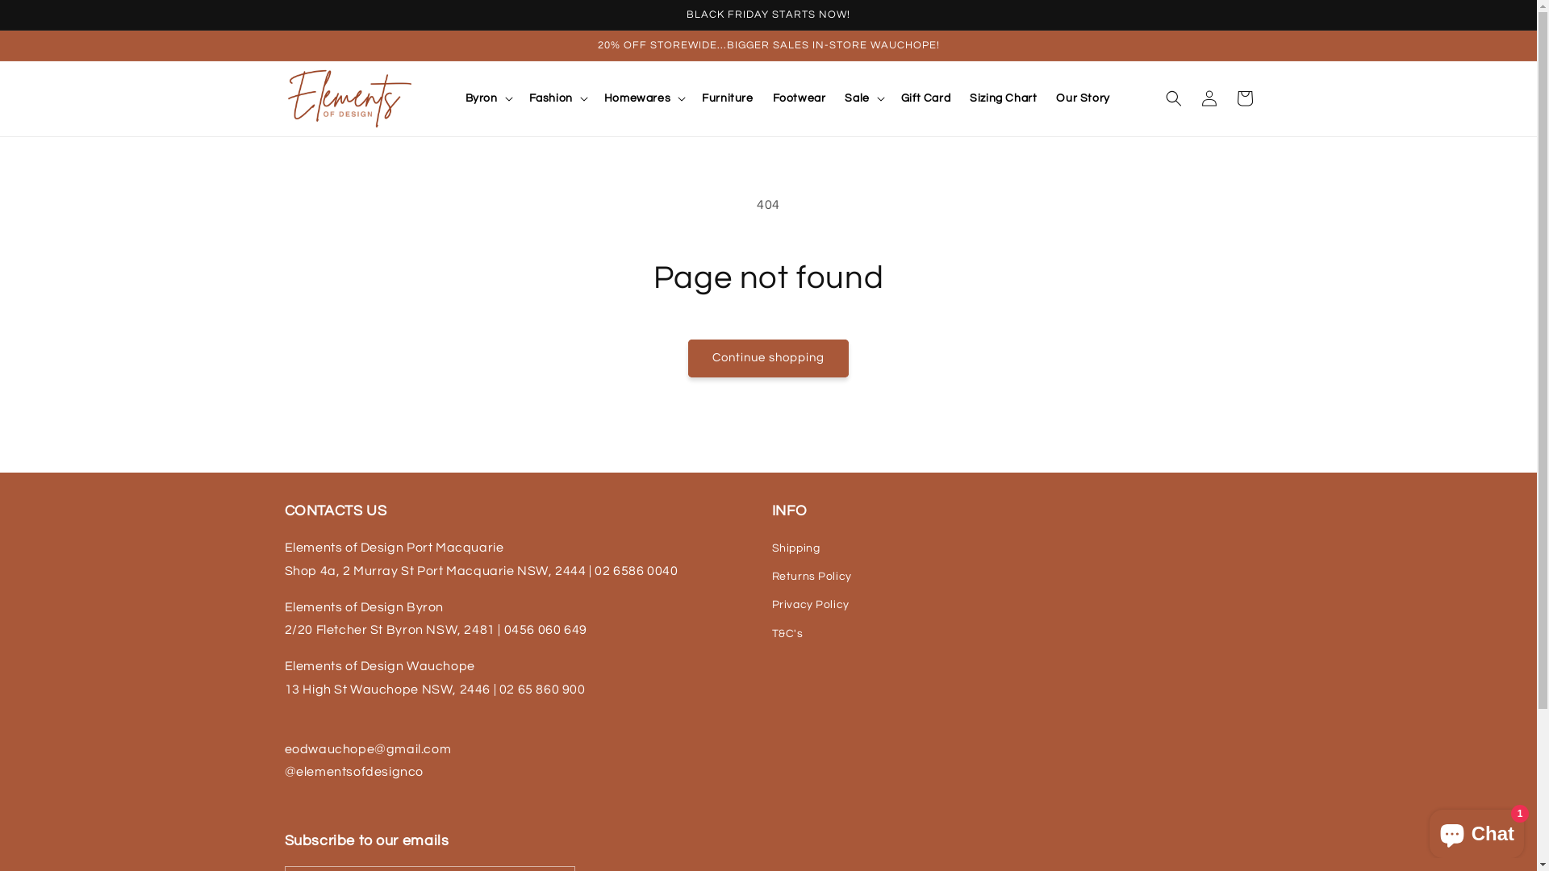 The width and height of the screenshot is (1549, 871). What do you see at coordinates (1476, 831) in the screenshot?
I see `Shopify online store chat` at bounding box center [1476, 831].